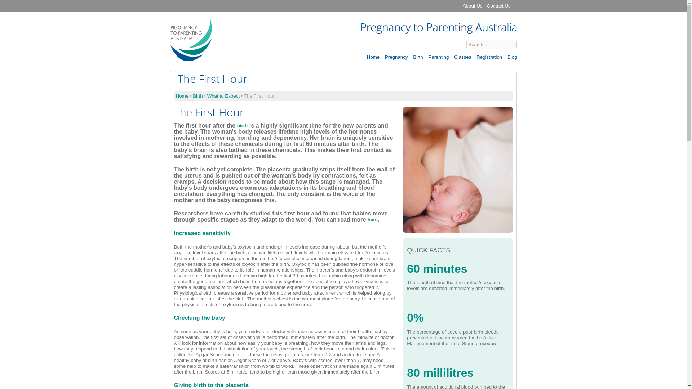  What do you see at coordinates (396, 57) in the screenshot?
I see `Pregnancy` at bounding box center [396, 57].